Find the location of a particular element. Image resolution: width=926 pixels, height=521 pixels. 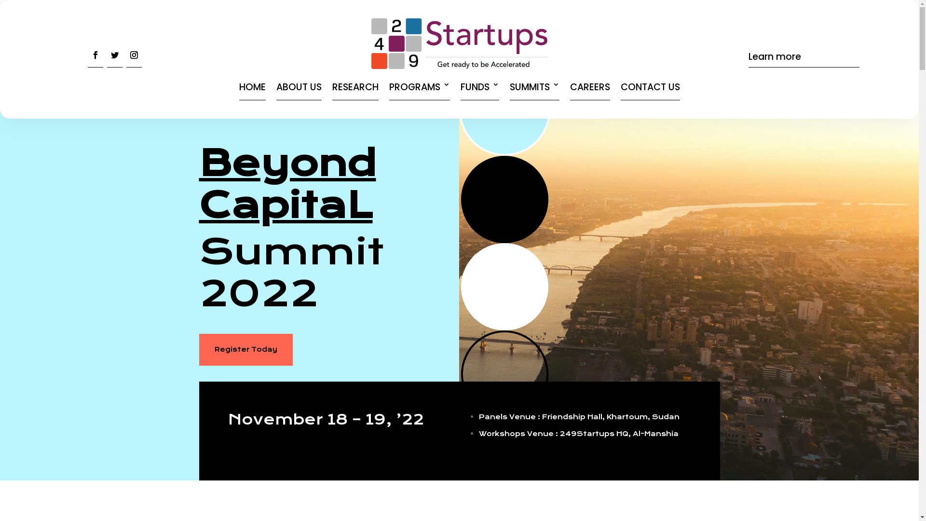

PROGRAMS is located at coordinates (419, 85).